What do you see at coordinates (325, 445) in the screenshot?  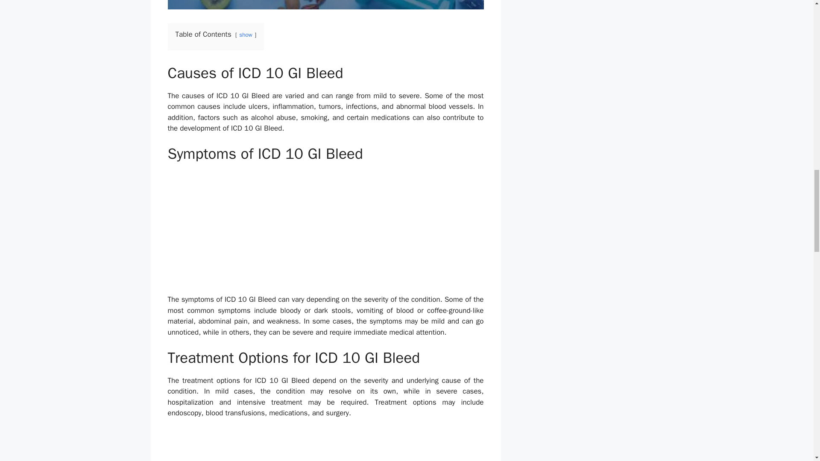 I see `Advertisement` at bounding box center [325, 445].